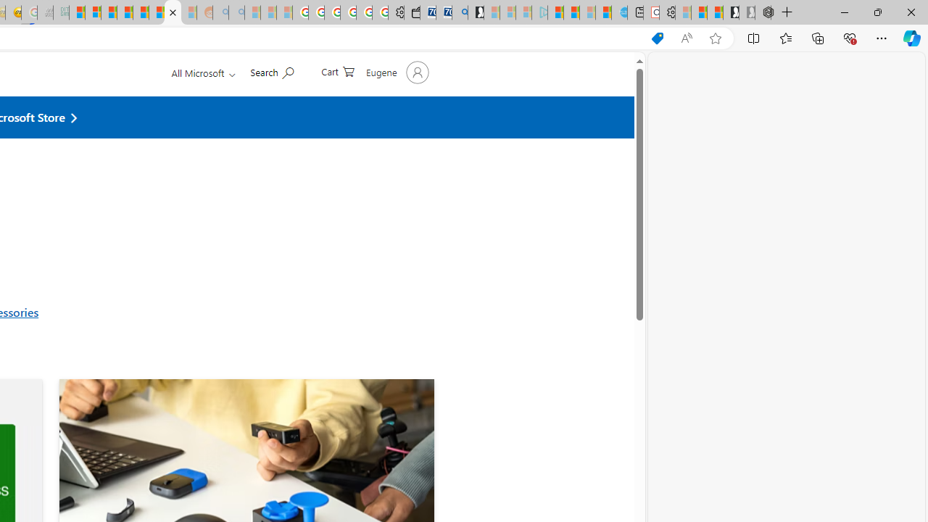  What do you see at coordinates (125, 13) in the screenshot?
I see `Student Loan Update: Forgiveness Program Ends This Month` at bounding box center [125, 13].